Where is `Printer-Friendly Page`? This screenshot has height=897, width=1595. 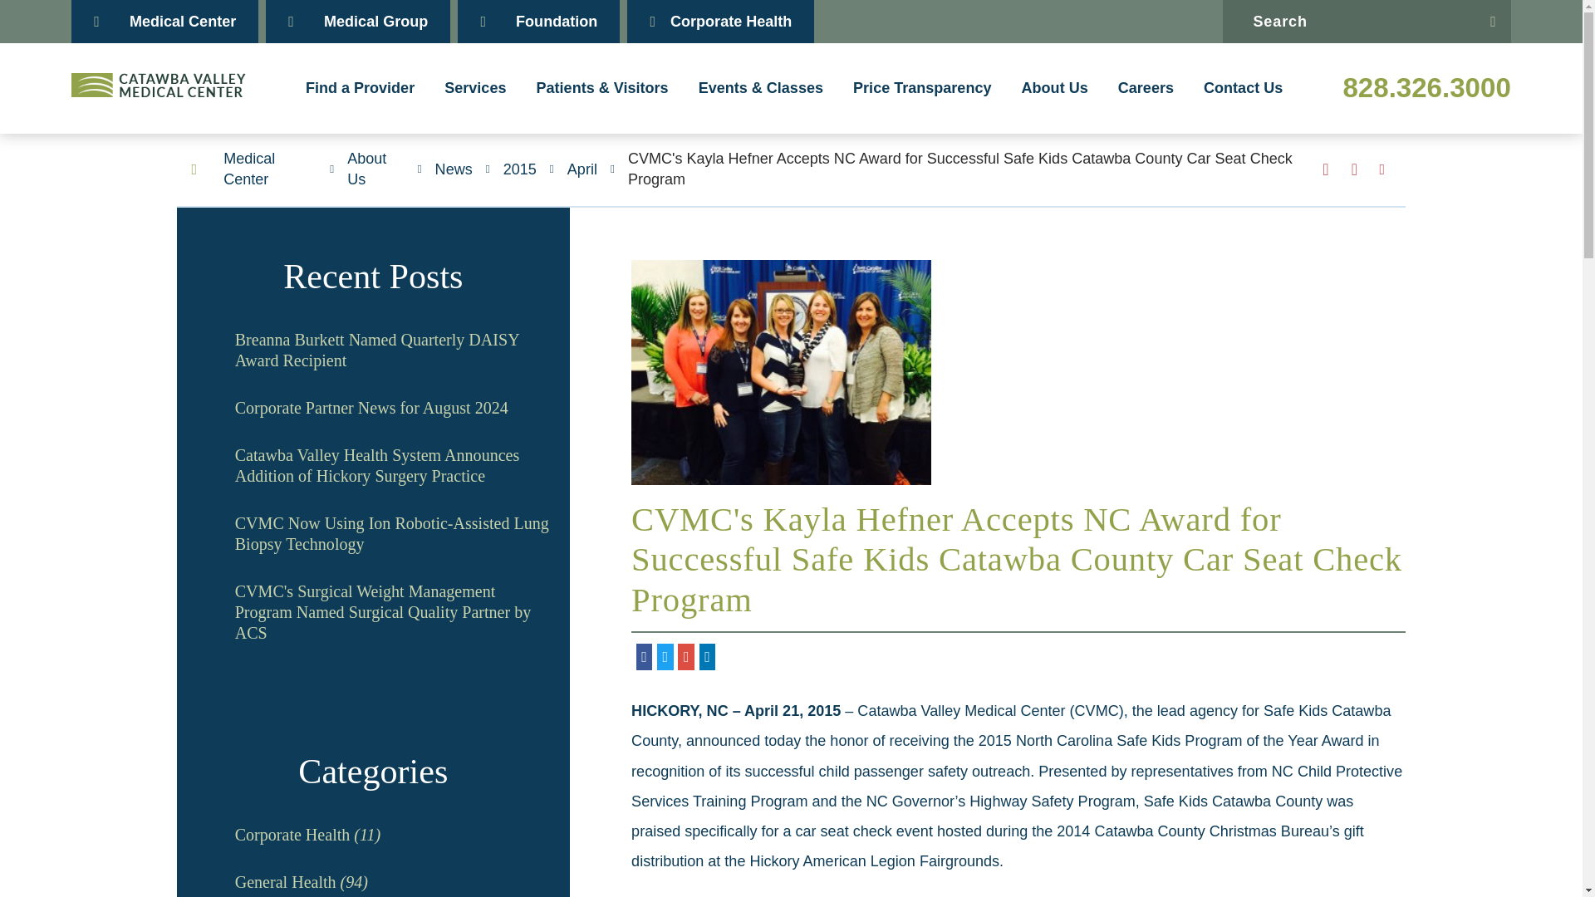
Printer-Friendly Page is located at coordinates (1382, 169).